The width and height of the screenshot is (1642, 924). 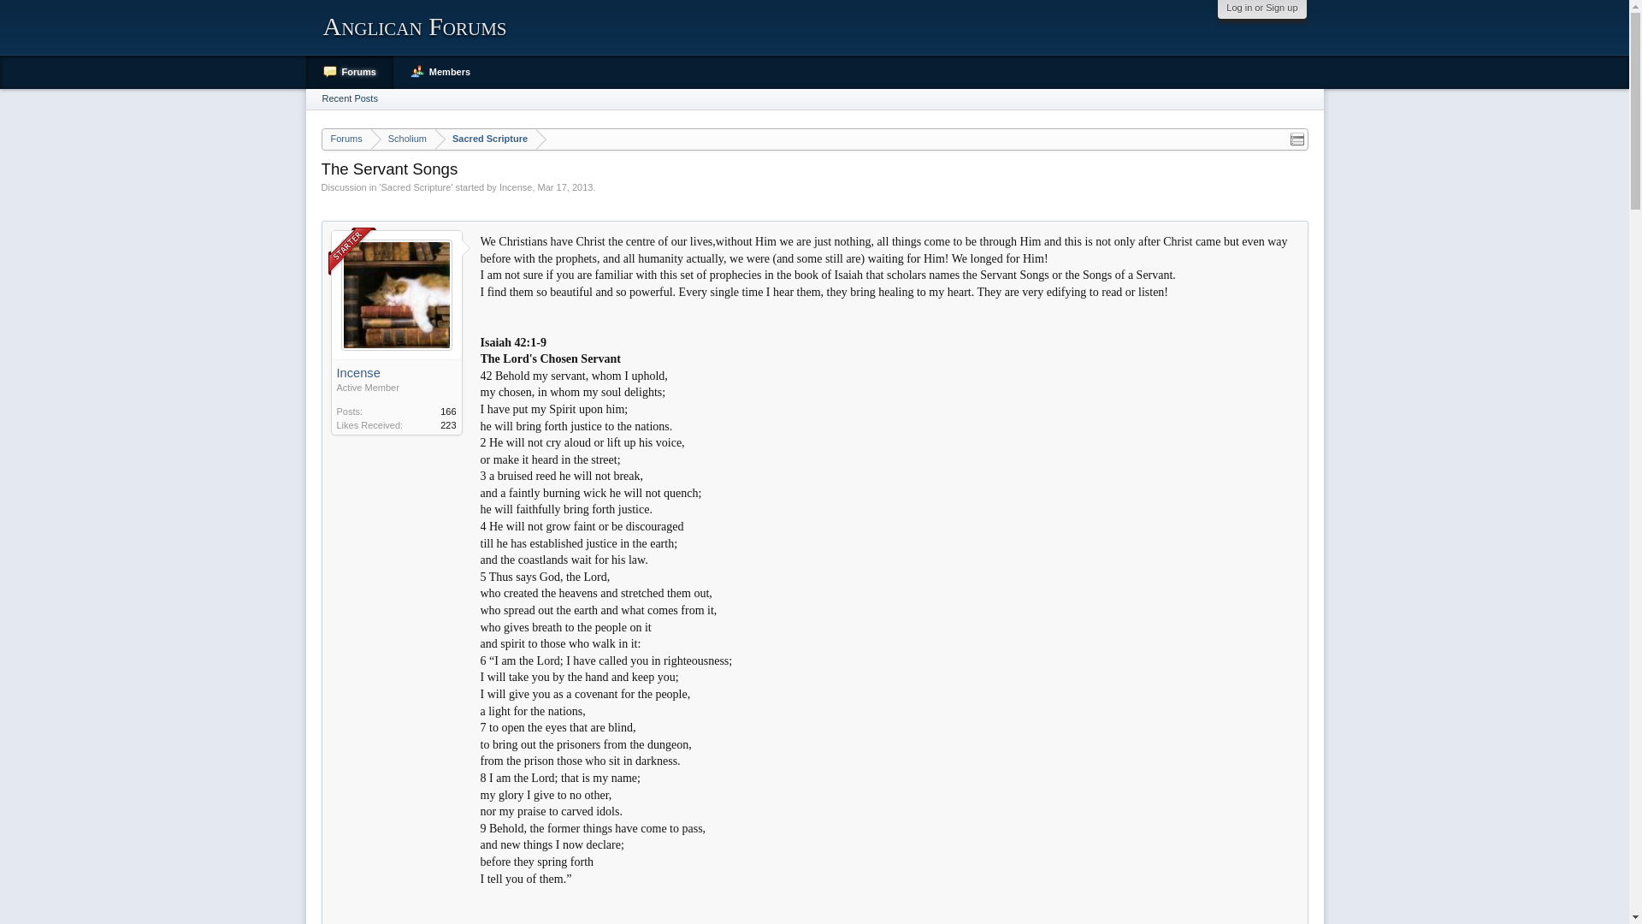 I want to click on Open quick navigation, so click(x=1296, y=139).